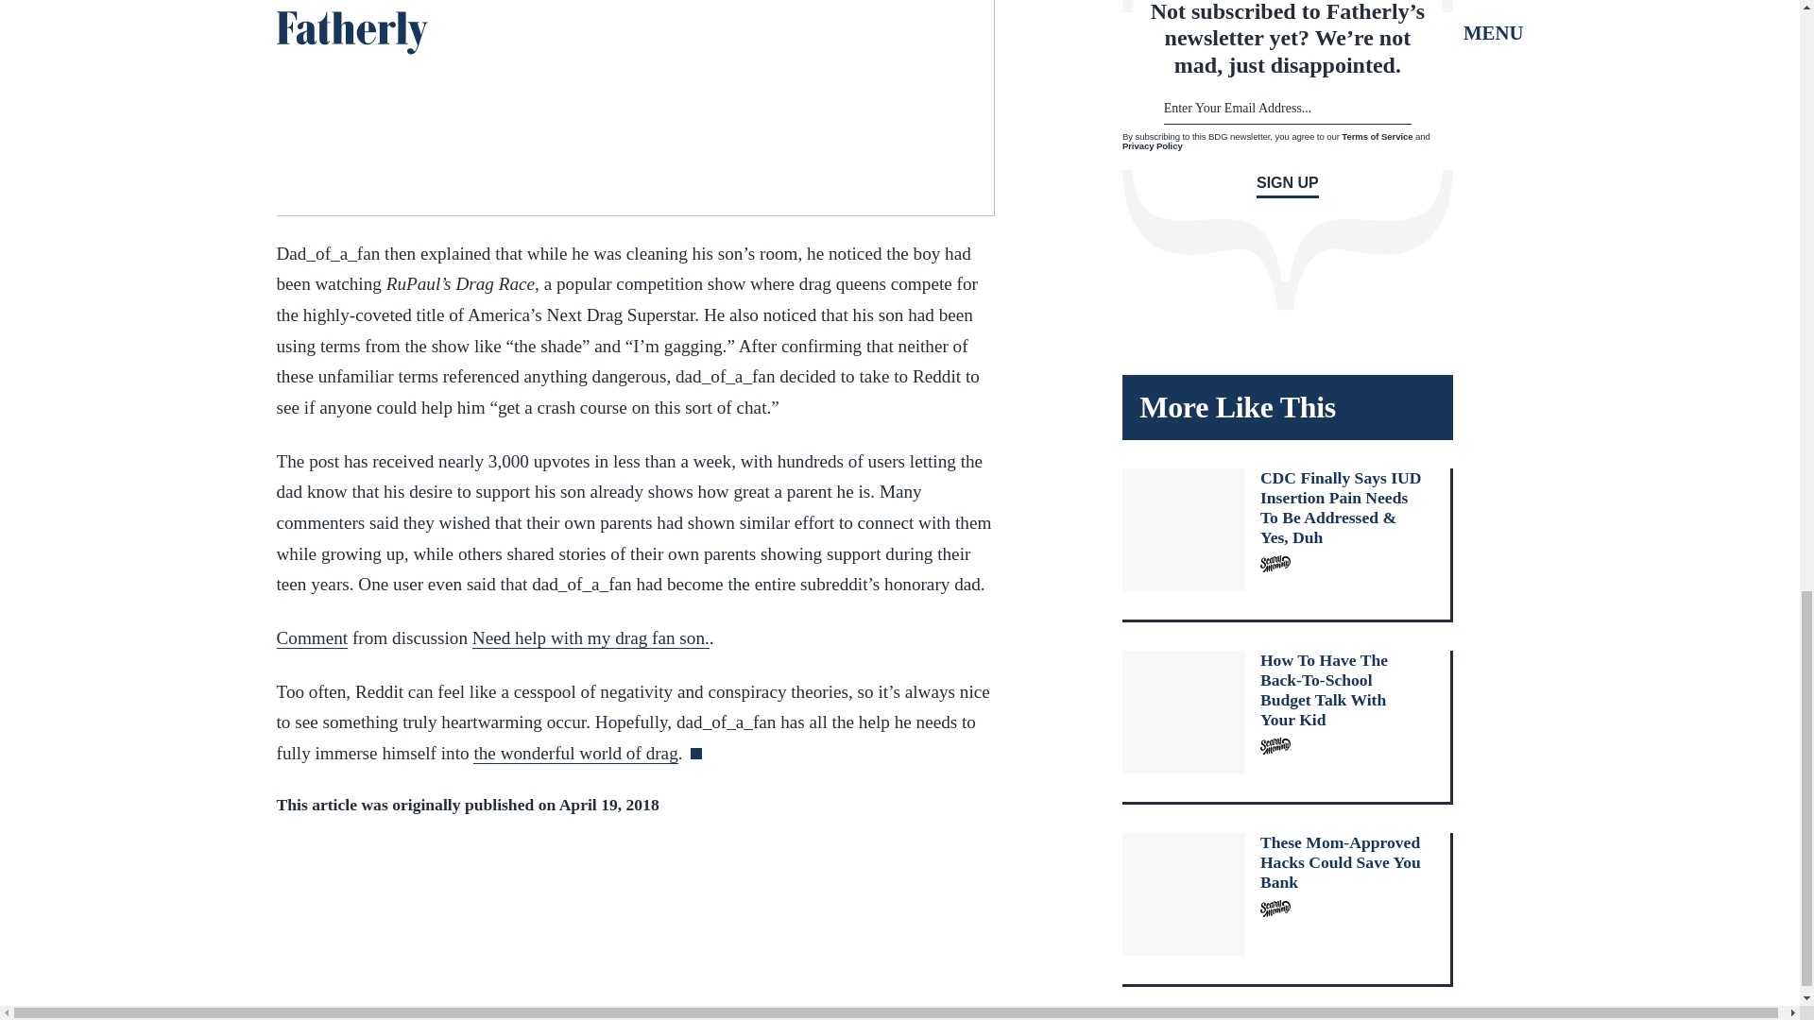 The height and width of the screenshot is (1020, 1814). What do you see at coordinates (1378, 136) in the screenshot?
I see `Terms of Service` at bounding box center [1378, 136].